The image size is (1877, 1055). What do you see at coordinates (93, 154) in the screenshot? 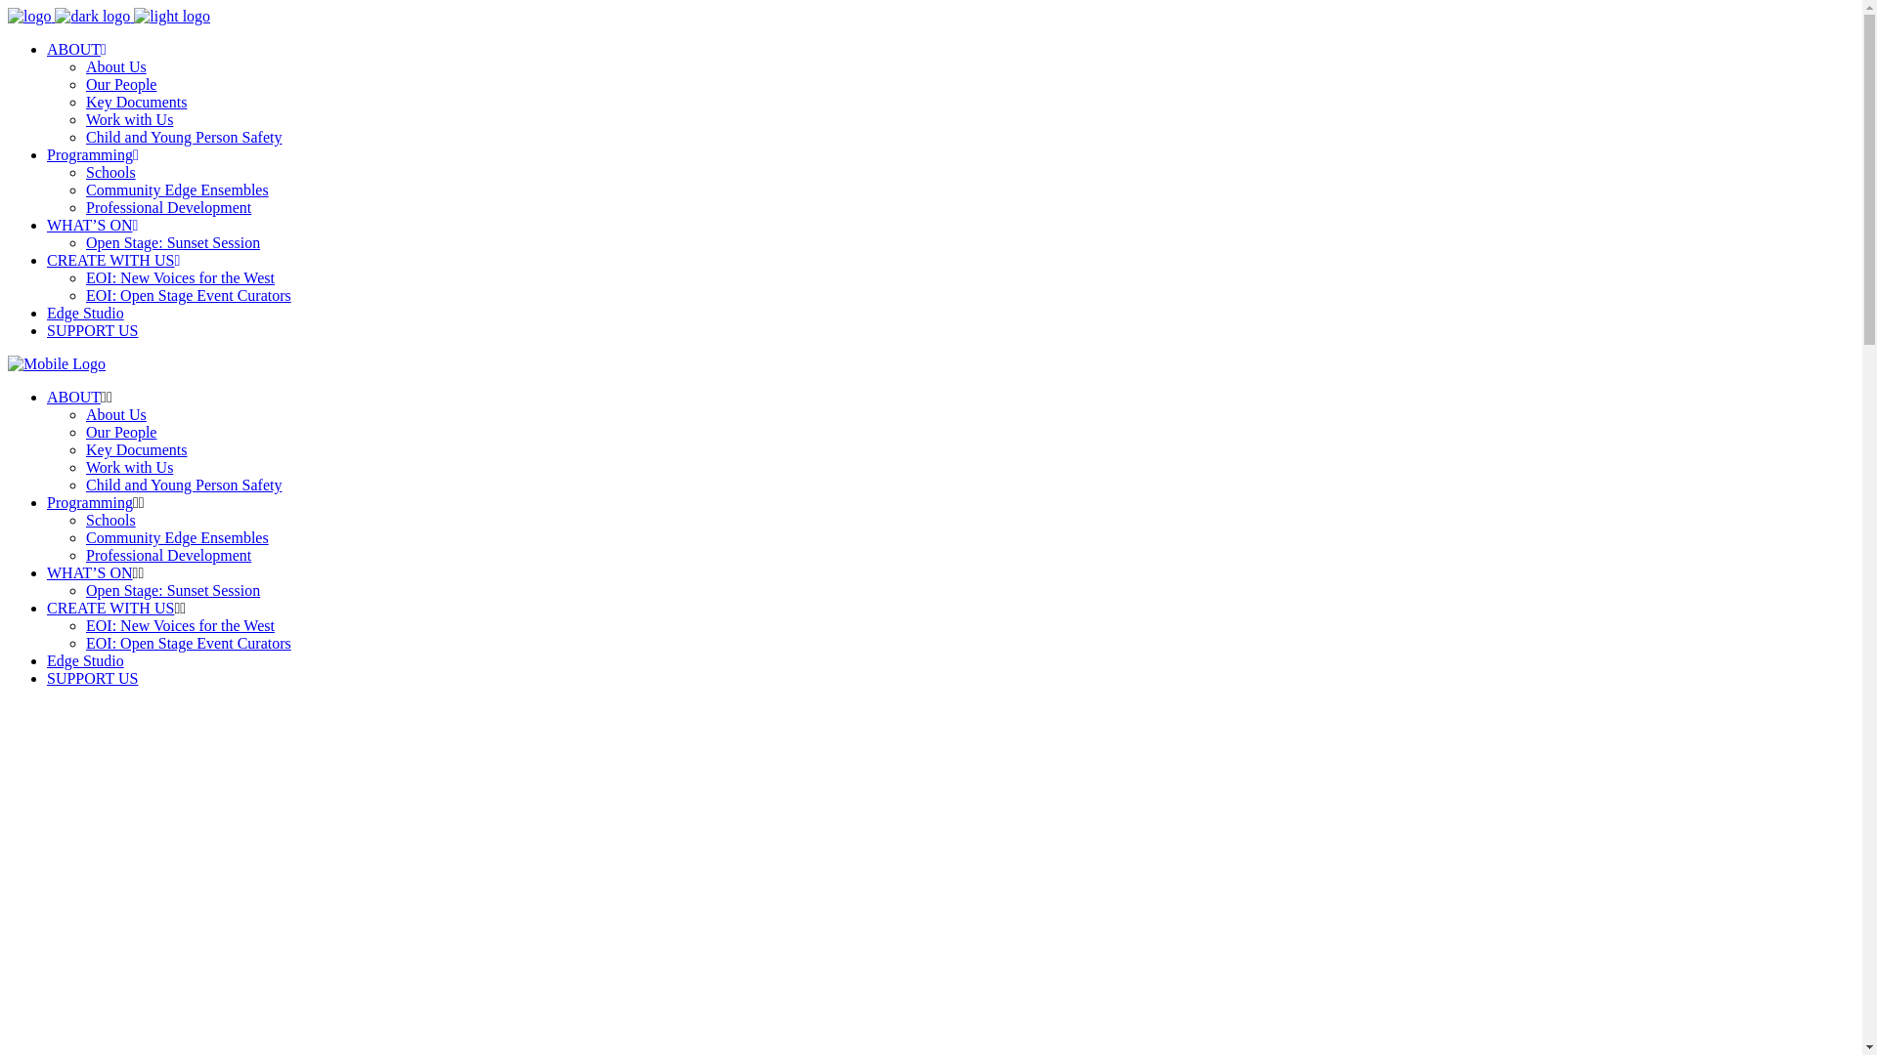
I see `Programming` at bounding box center [93, 154].